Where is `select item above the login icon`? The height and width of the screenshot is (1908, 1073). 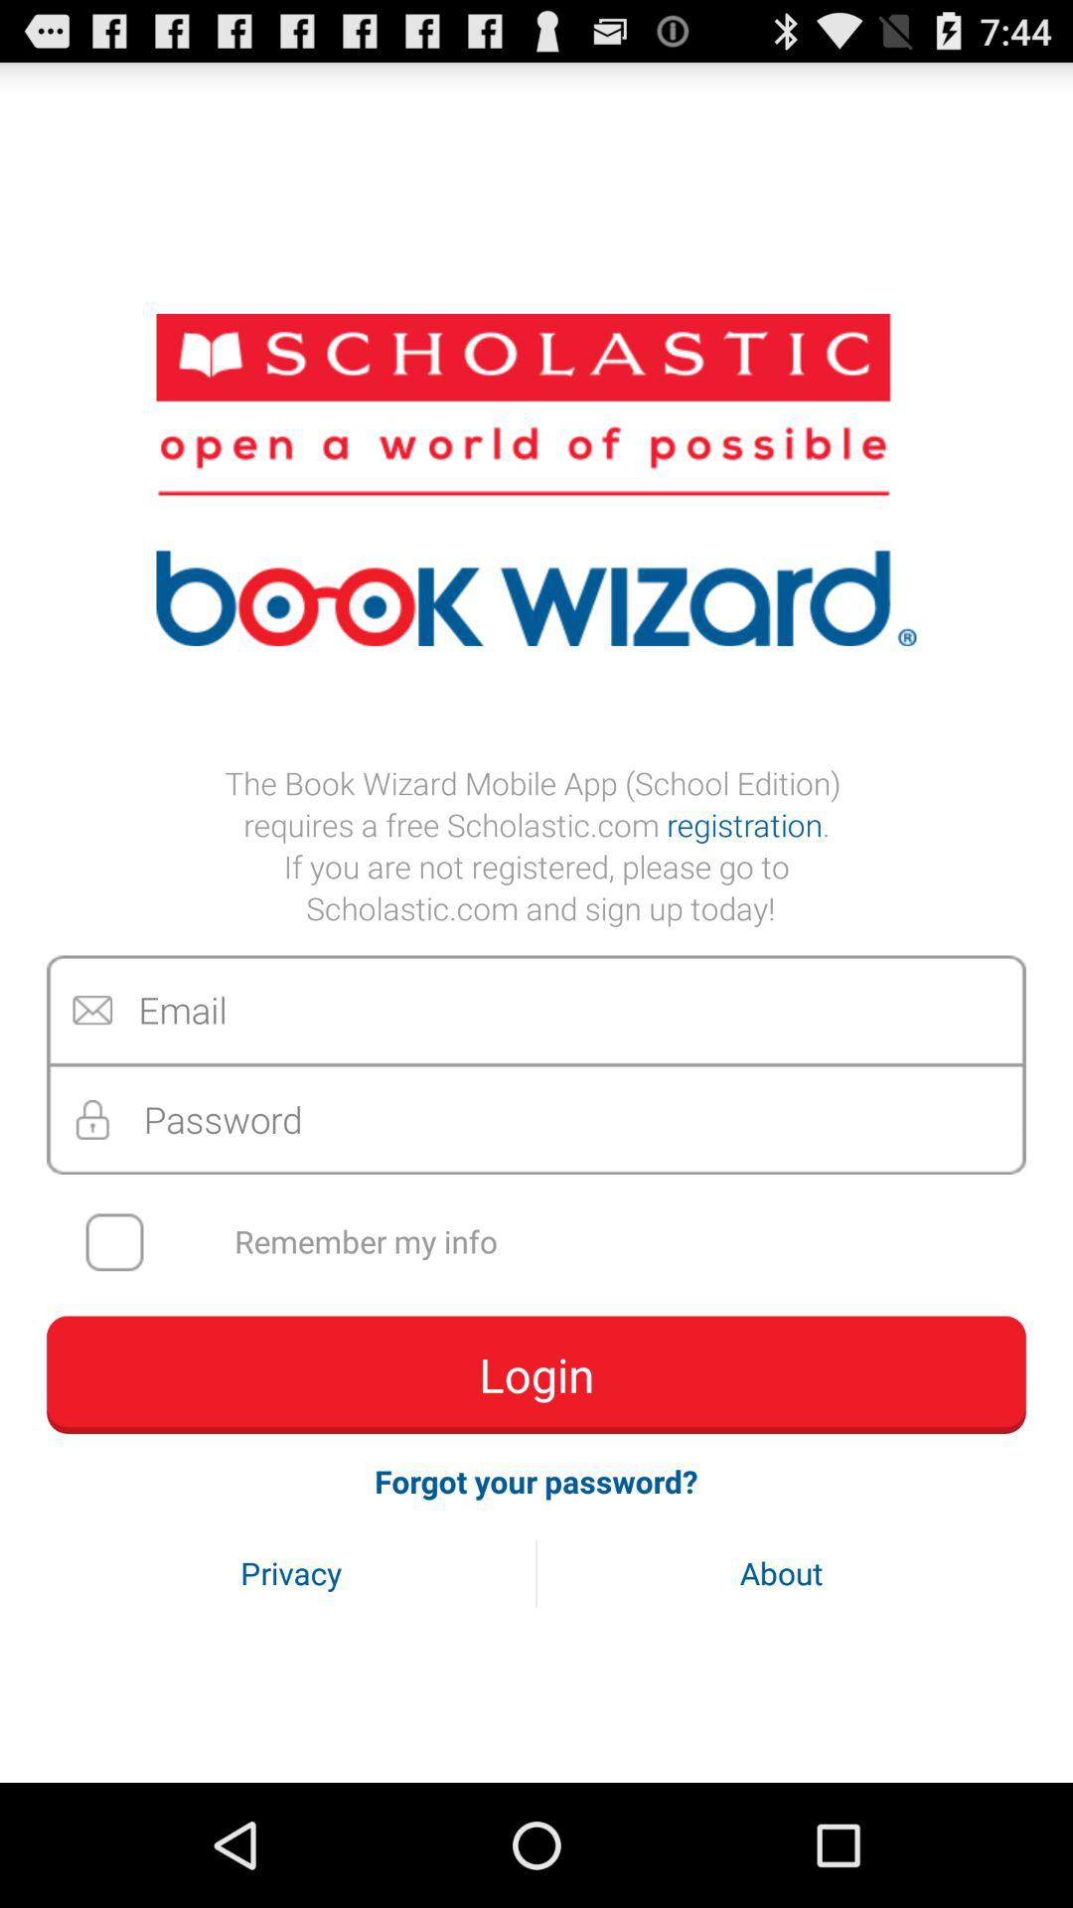 select item above the login icon is located at coordinates (548, 1242).